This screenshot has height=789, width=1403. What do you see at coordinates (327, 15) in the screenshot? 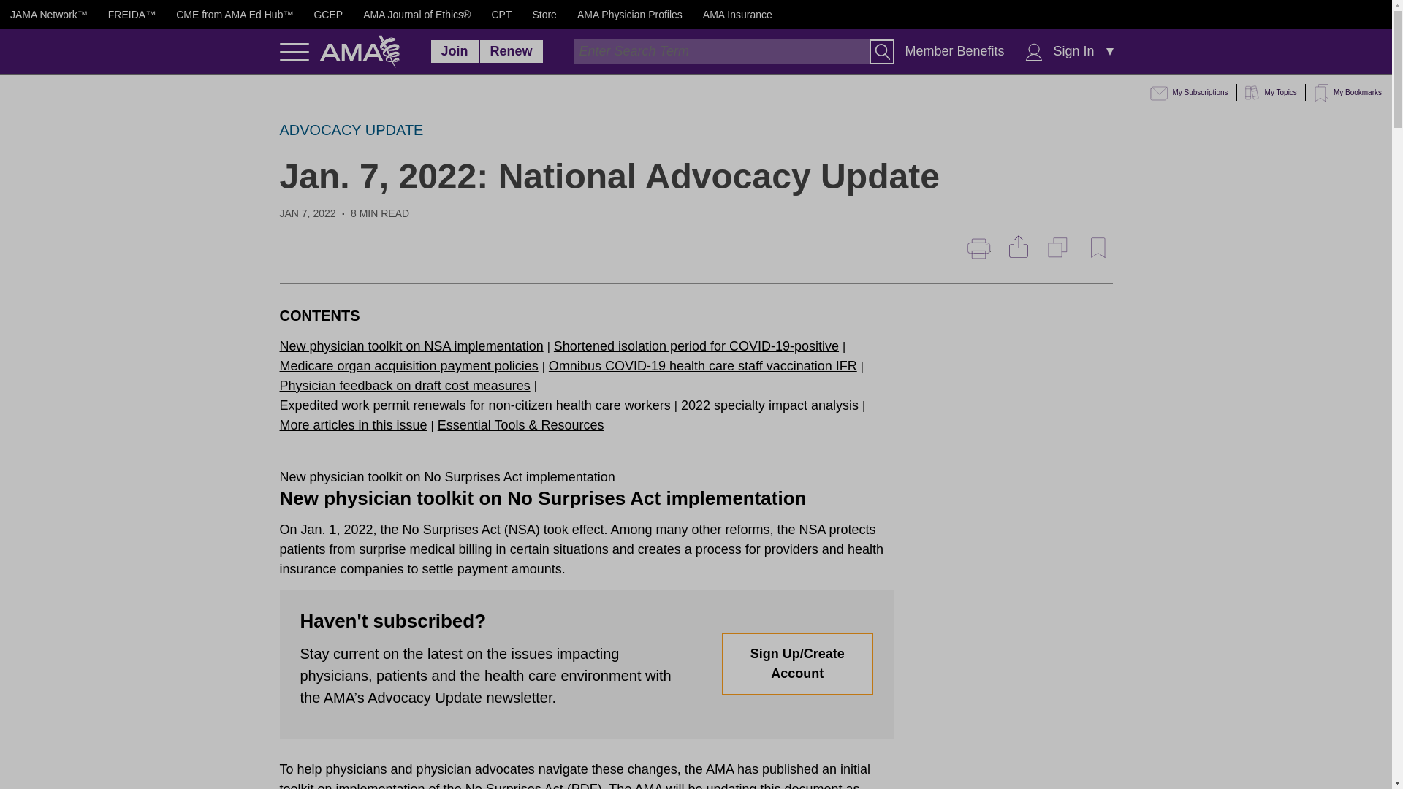
I see `GCEP` at bounding box center [327, 15].